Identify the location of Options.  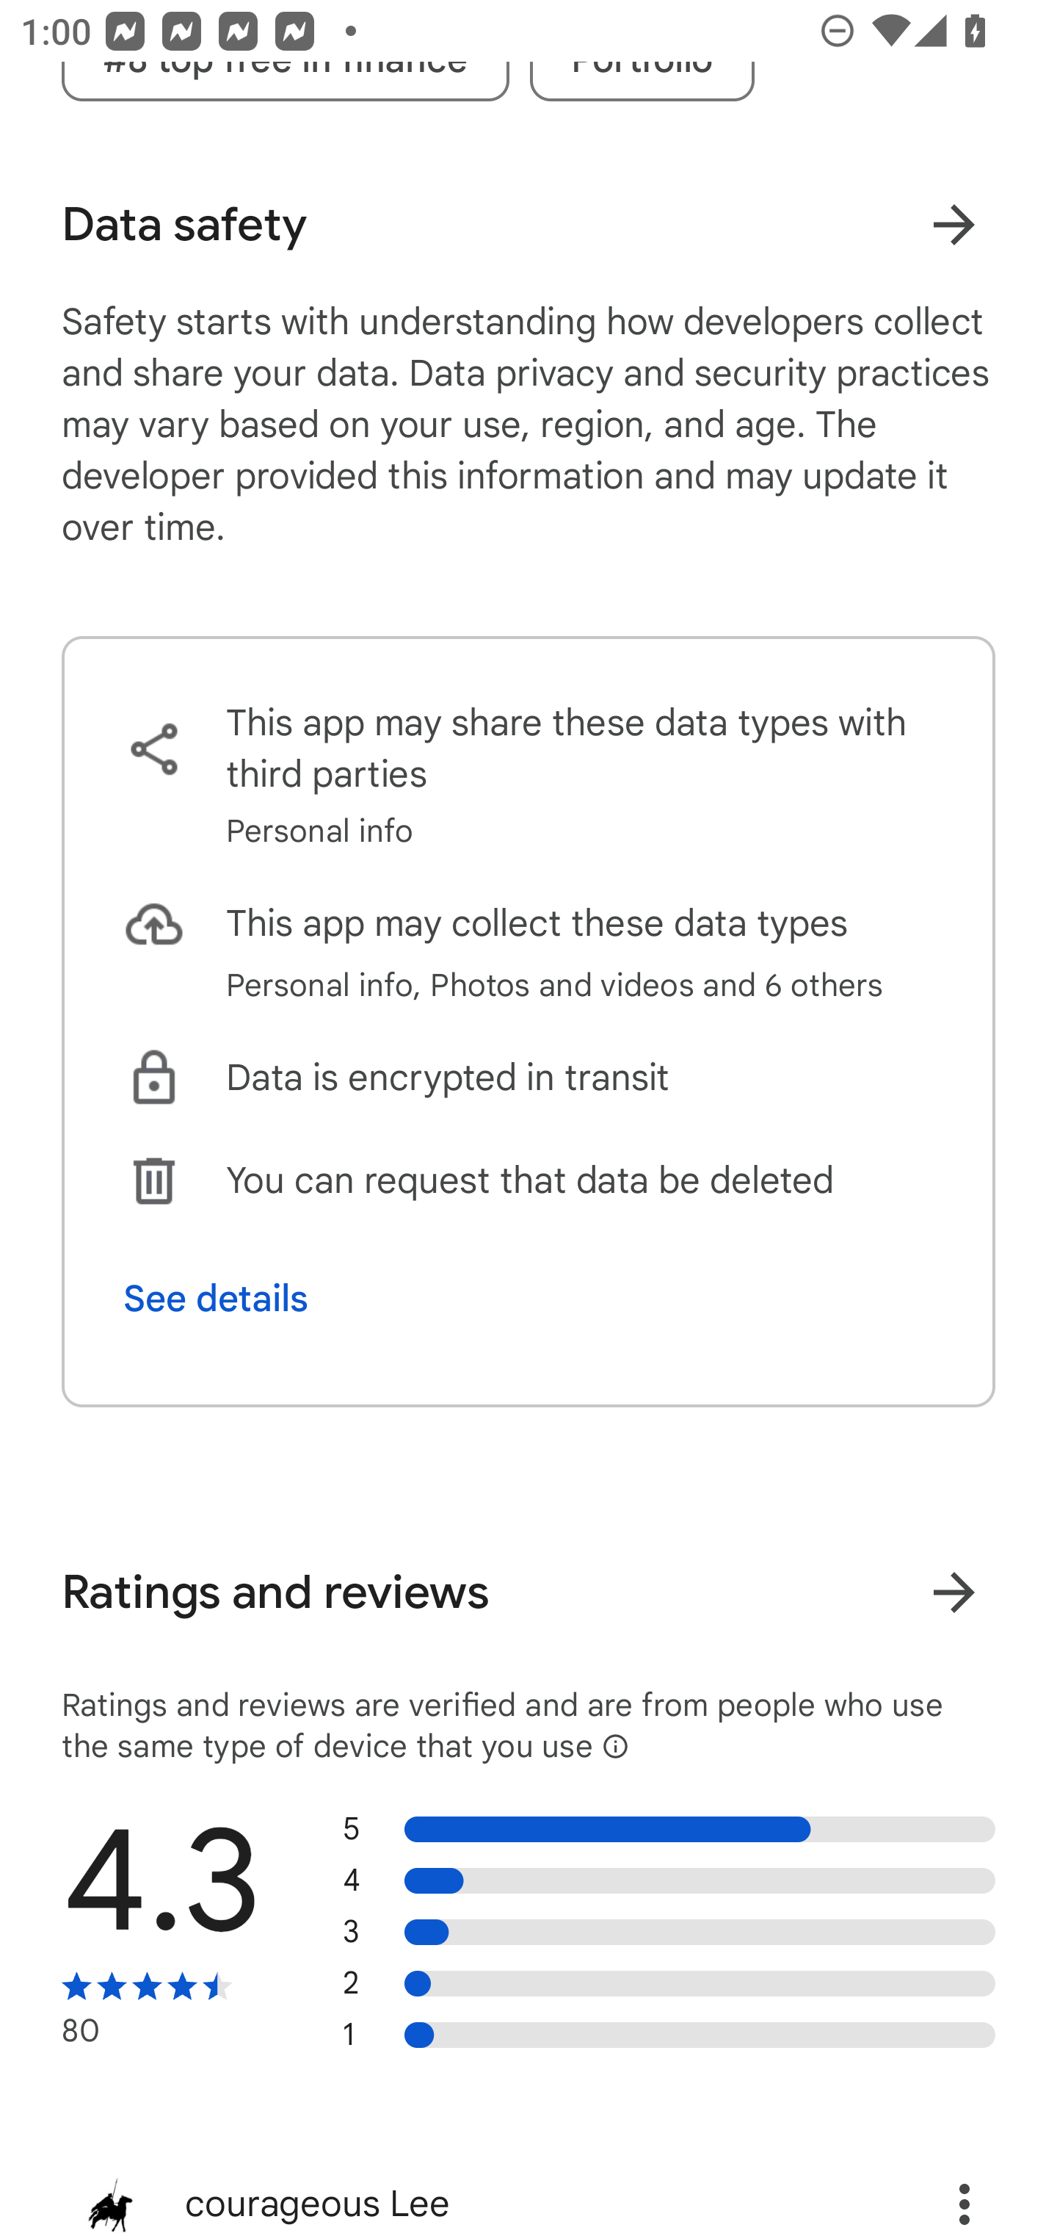
(934, 2188).